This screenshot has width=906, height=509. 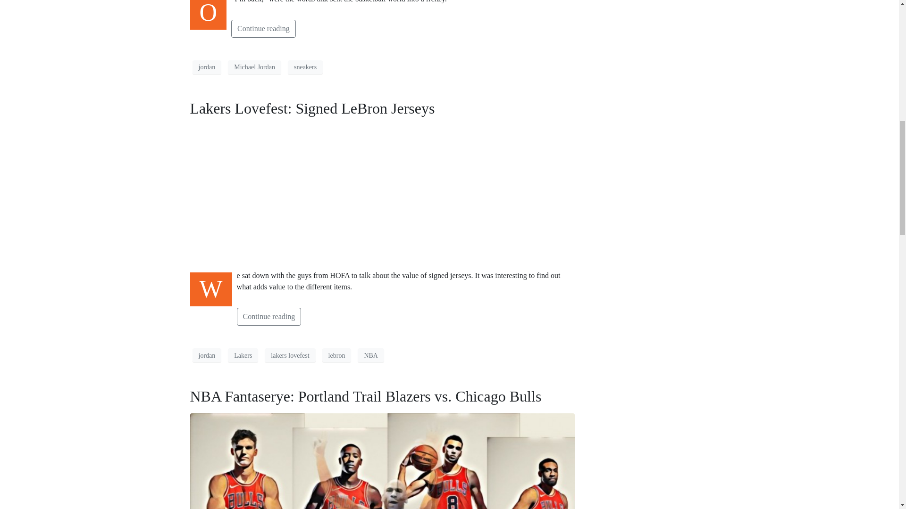 What do you see at coordinates (207, 67) in the screenshot?
I see `jordan` at bounding box center [207, 67].